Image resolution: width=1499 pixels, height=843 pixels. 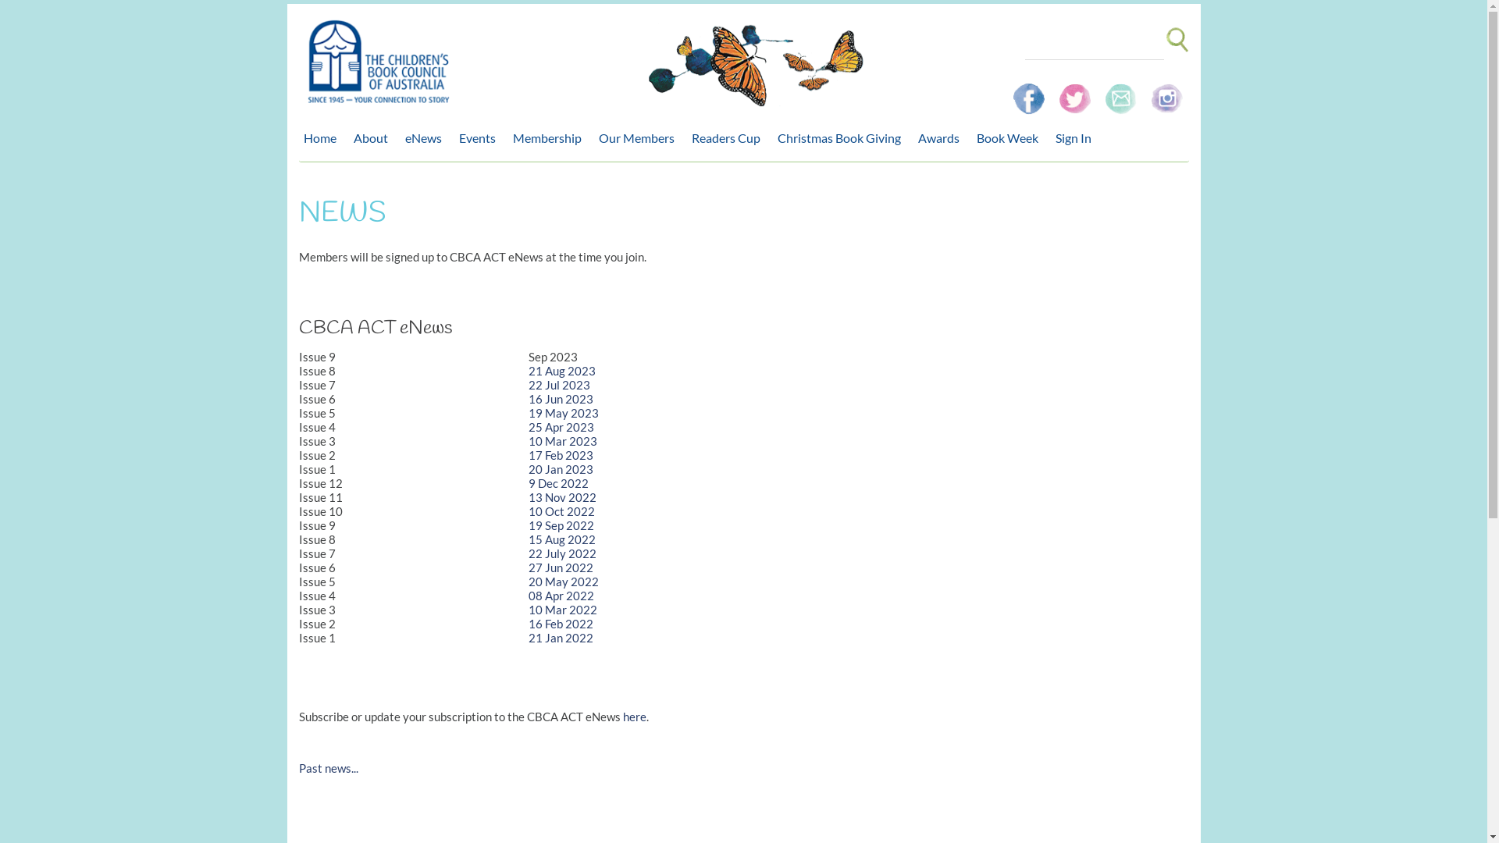 What do you see at coordinates (562, 371) in the screenshot?
I see `21 Aug 2023` at bounding box center [562, 371].